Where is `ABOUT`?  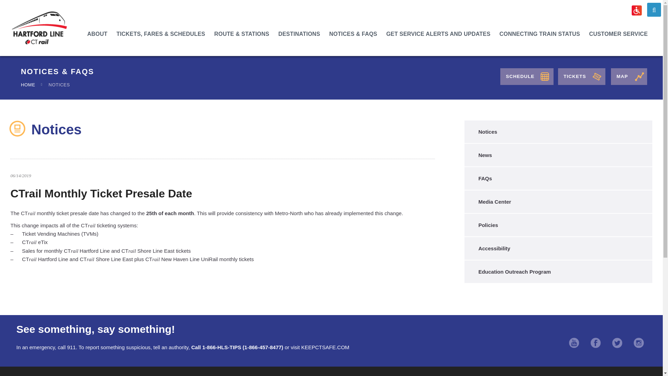
ABOUT is located at coordinates (97, 34).